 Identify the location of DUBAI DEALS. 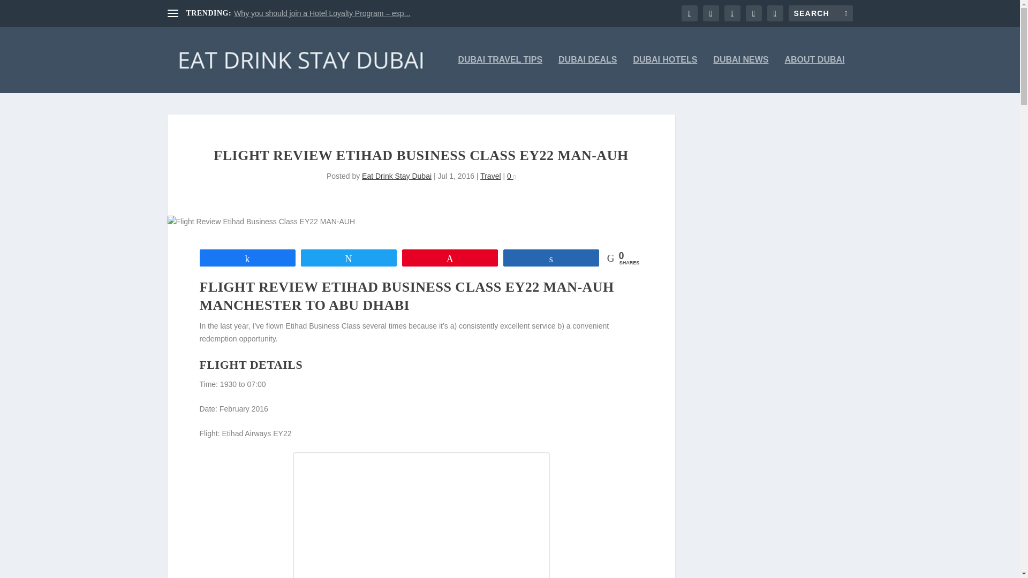
(587, 74).